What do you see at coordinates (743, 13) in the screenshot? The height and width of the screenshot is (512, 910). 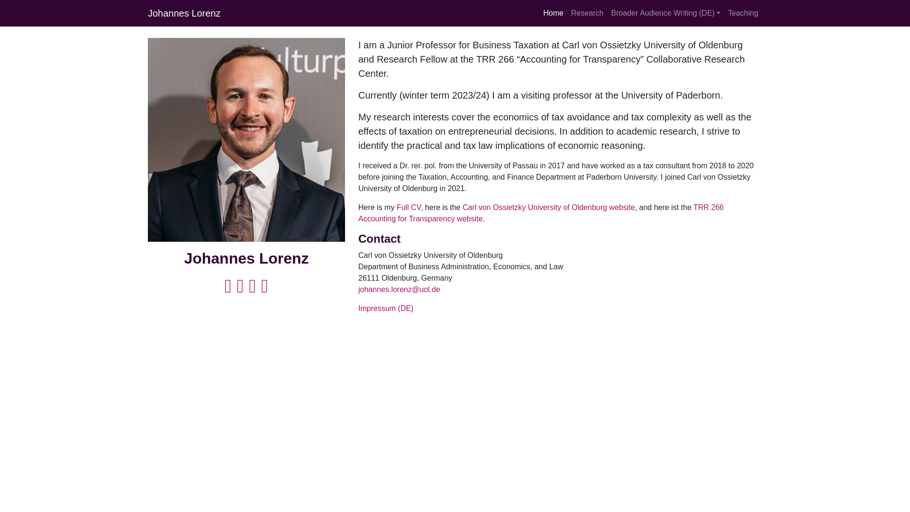 I see `Teaching` at bounding box center [743, 13].